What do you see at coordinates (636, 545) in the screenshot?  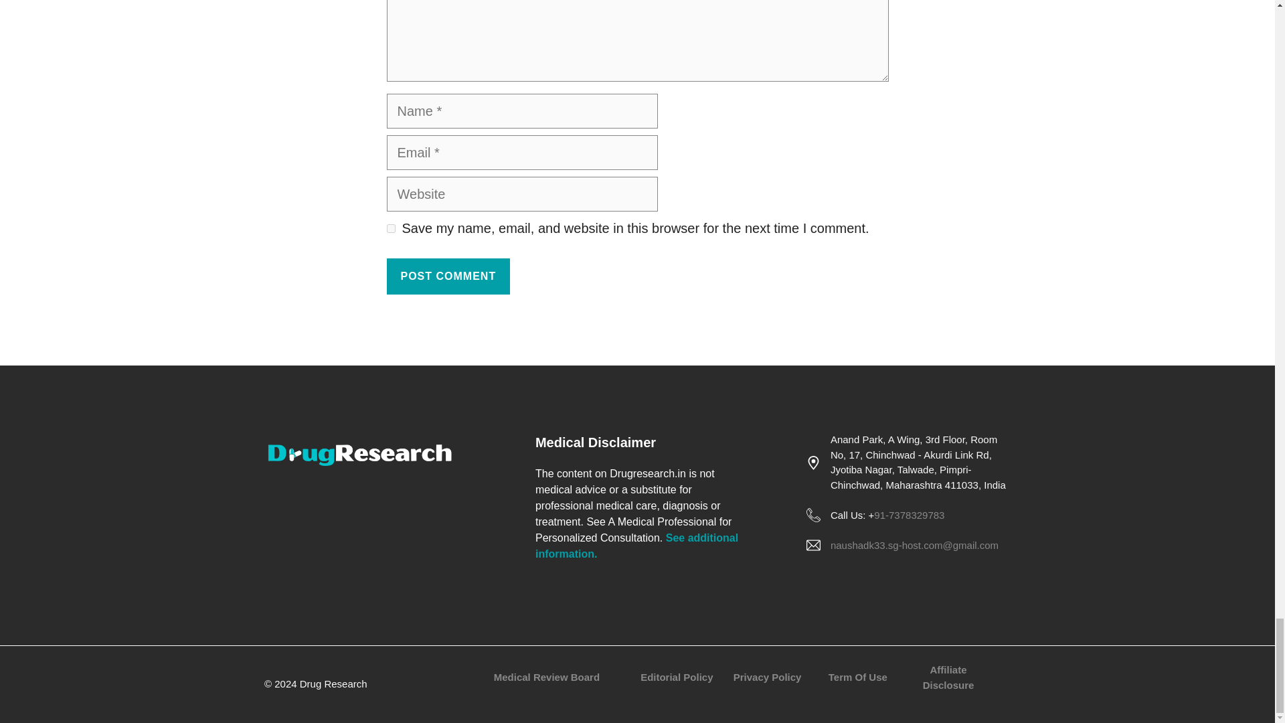 I see `See additional information.` at bounding box center [636, 545].